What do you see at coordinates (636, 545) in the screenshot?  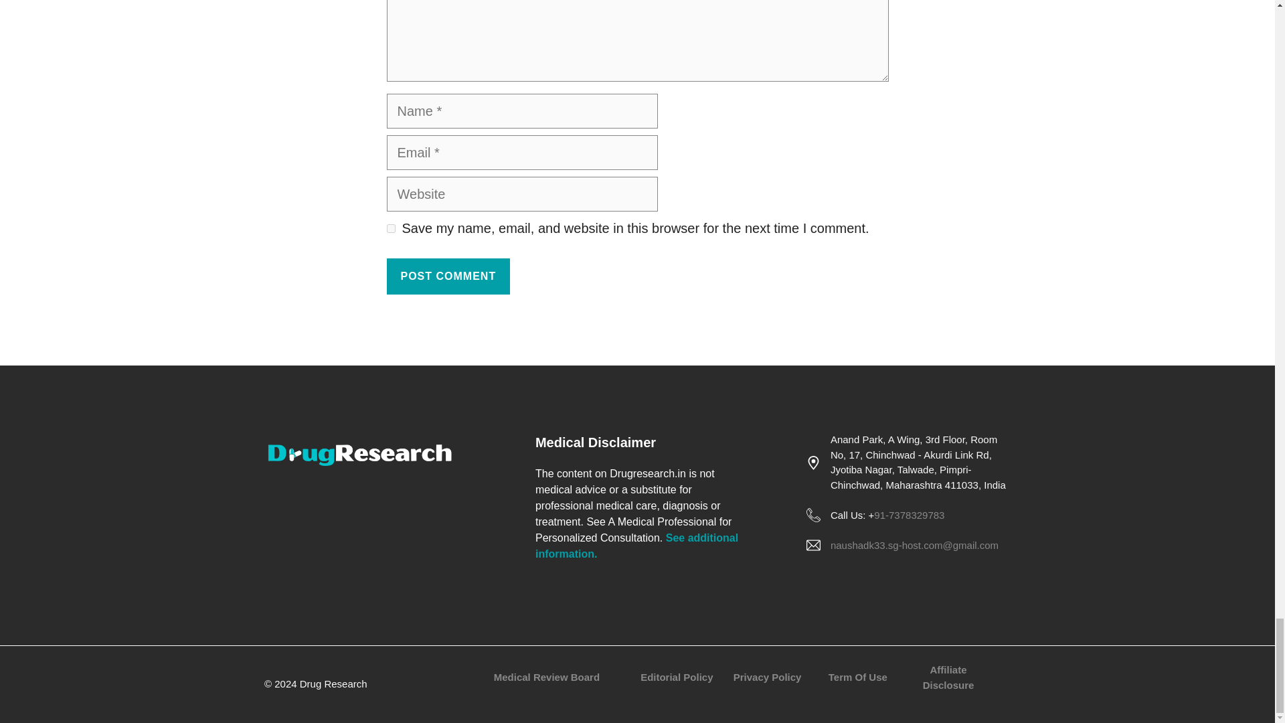 I see `See additional information.` at bounding box center [636, 545].